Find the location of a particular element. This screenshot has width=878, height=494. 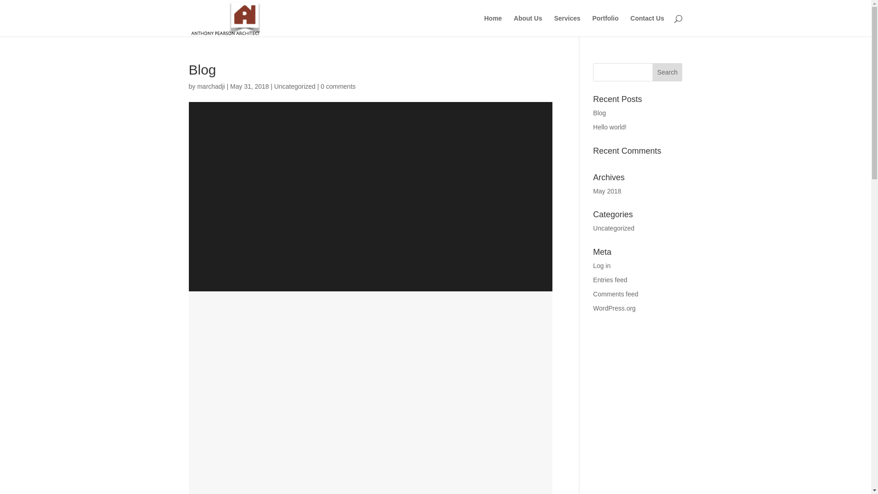

Uncategorized is located at coordinates (295, 86).